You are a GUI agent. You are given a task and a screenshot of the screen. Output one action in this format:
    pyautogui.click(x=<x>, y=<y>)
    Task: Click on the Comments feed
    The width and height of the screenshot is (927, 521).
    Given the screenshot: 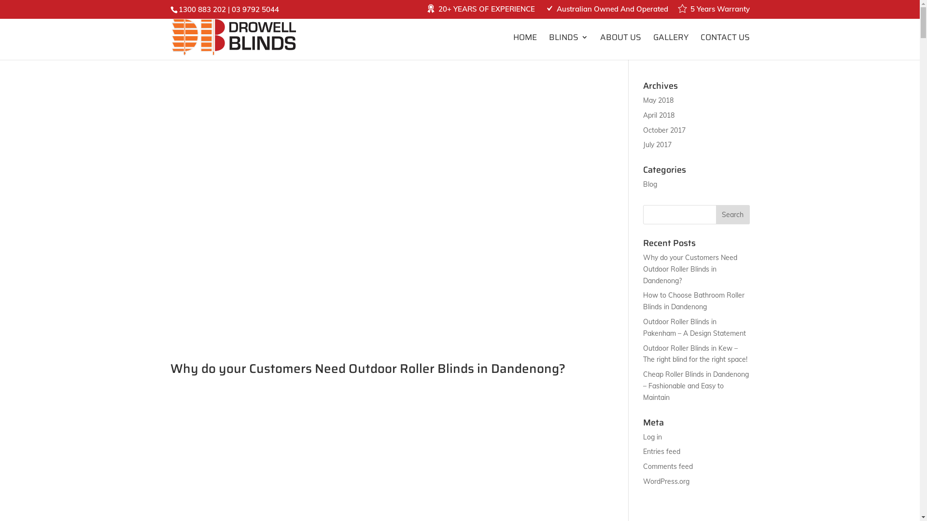 What is the action you would take?
    pyautogui.click(x=668, y=466)
    